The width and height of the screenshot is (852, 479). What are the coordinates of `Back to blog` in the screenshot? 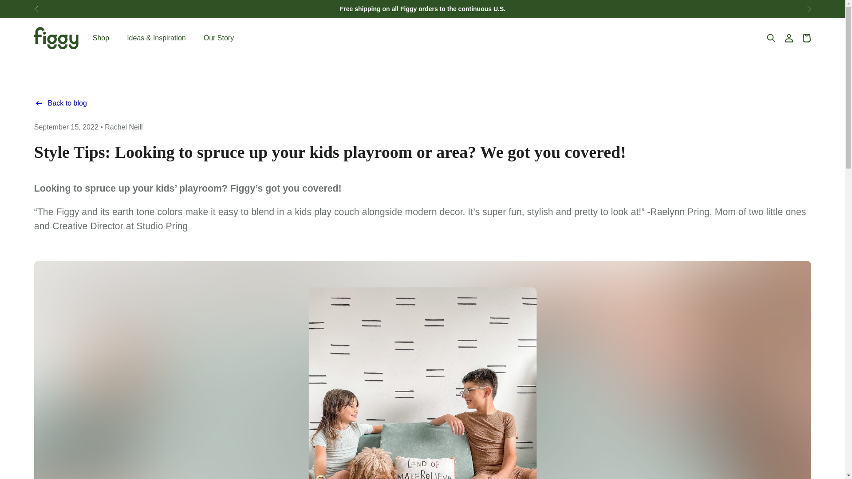 It's located at (60, 103).